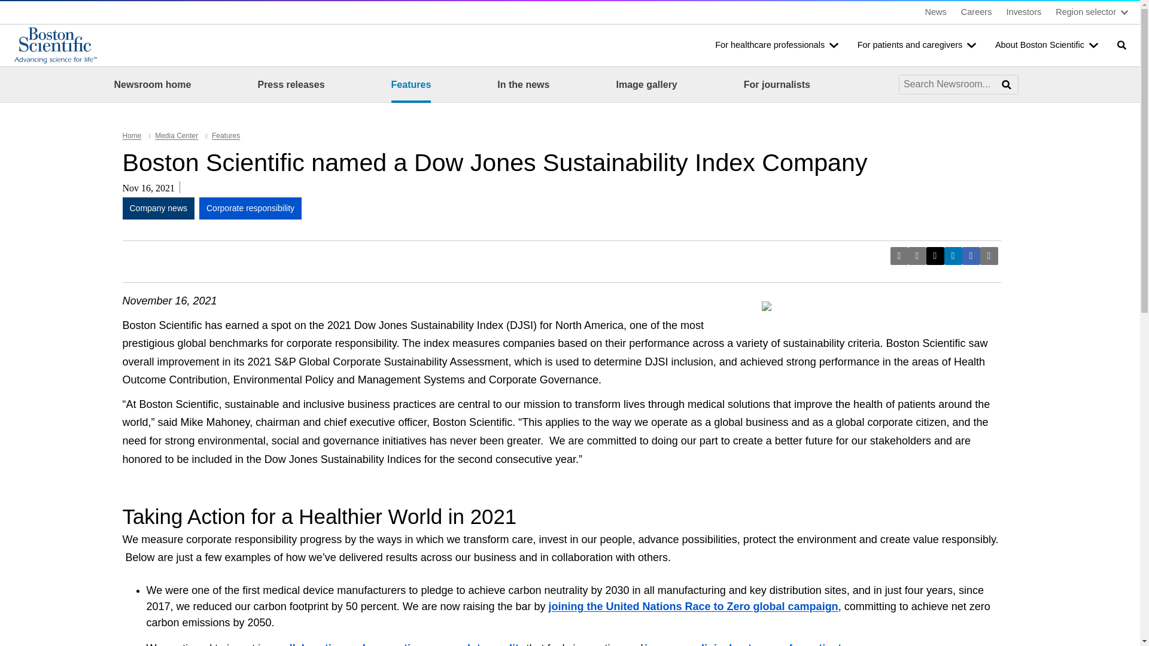 The width and height of the screenshot is (1149, 646). Describe the element at coordinates (776, 45) in the screenshot. I see `For healthcare professionals` at that location.